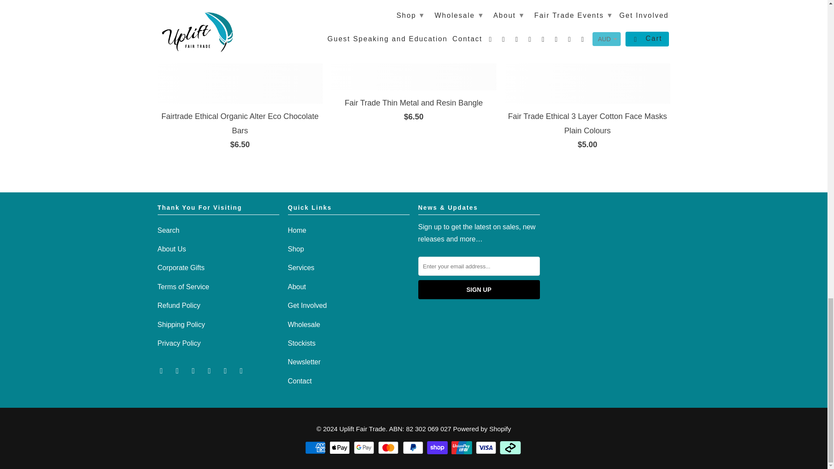 This screenshot has width=834, height=469. Describe the element at coordinates (413, 448) in the screenshot. I see `PayPal` at that location.